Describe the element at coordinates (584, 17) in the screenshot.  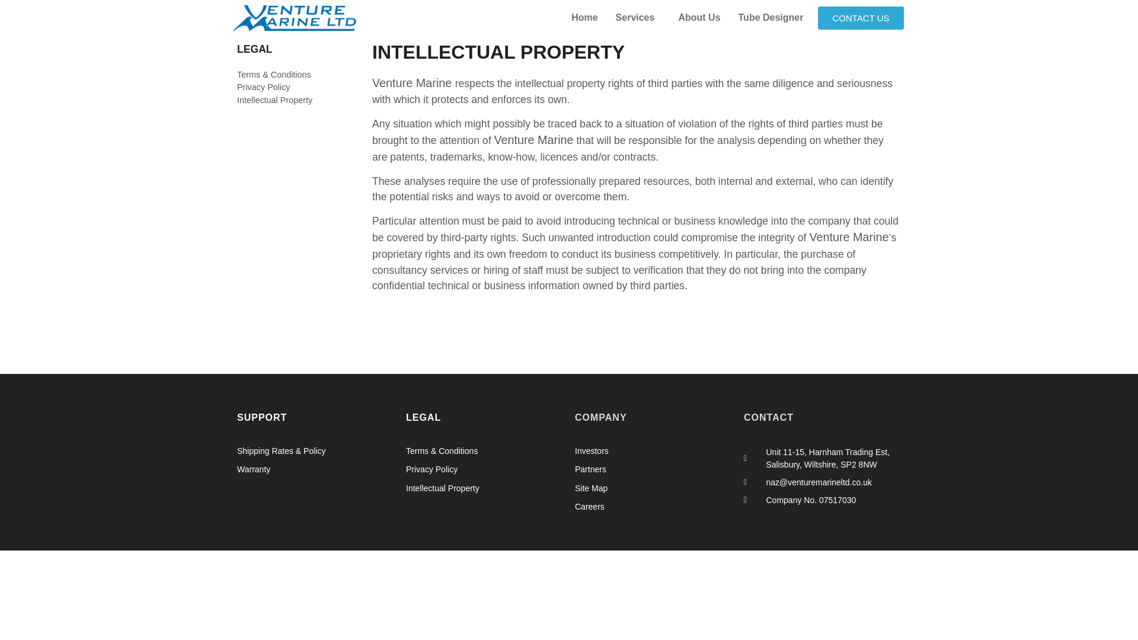
I see `Home` at that location.